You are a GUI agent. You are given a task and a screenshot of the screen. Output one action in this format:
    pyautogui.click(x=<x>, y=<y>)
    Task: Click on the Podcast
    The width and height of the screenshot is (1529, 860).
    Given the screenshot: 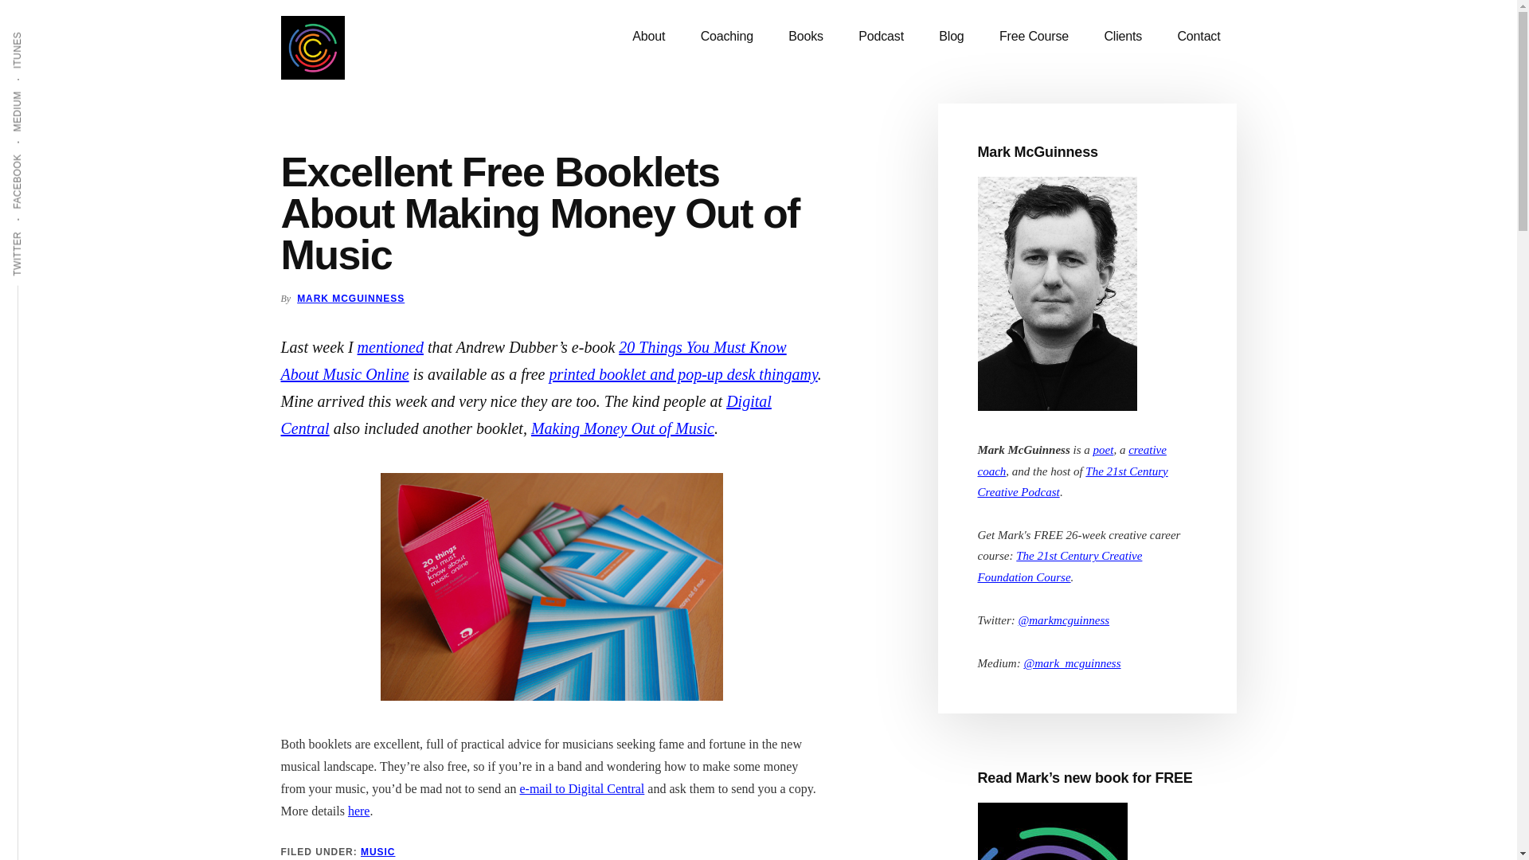 What is the action you would take?
    pyautogui.click(x=881, y=37)
    